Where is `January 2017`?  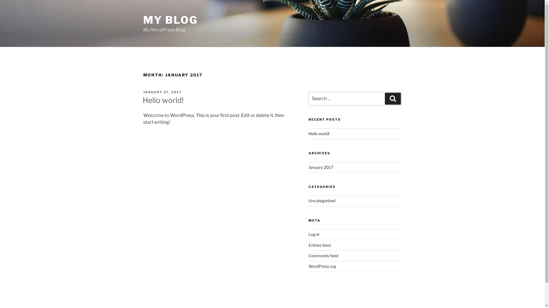 January 2017 is located at coordinates (321, 167).